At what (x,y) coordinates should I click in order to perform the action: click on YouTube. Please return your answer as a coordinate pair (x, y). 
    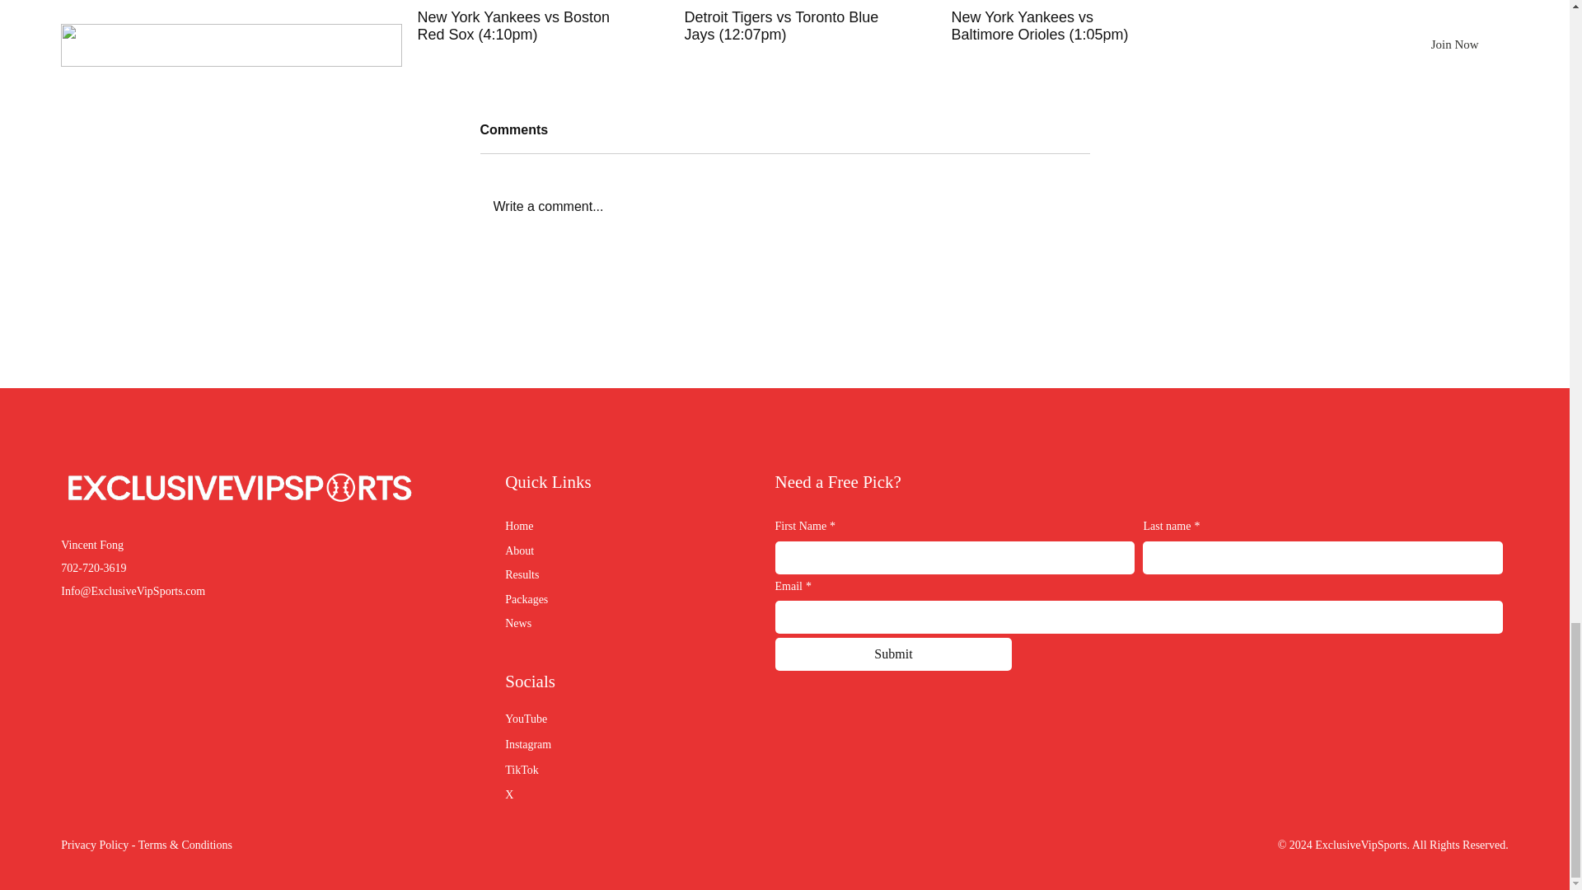
    Looking at the image, I should click on (526, 719).